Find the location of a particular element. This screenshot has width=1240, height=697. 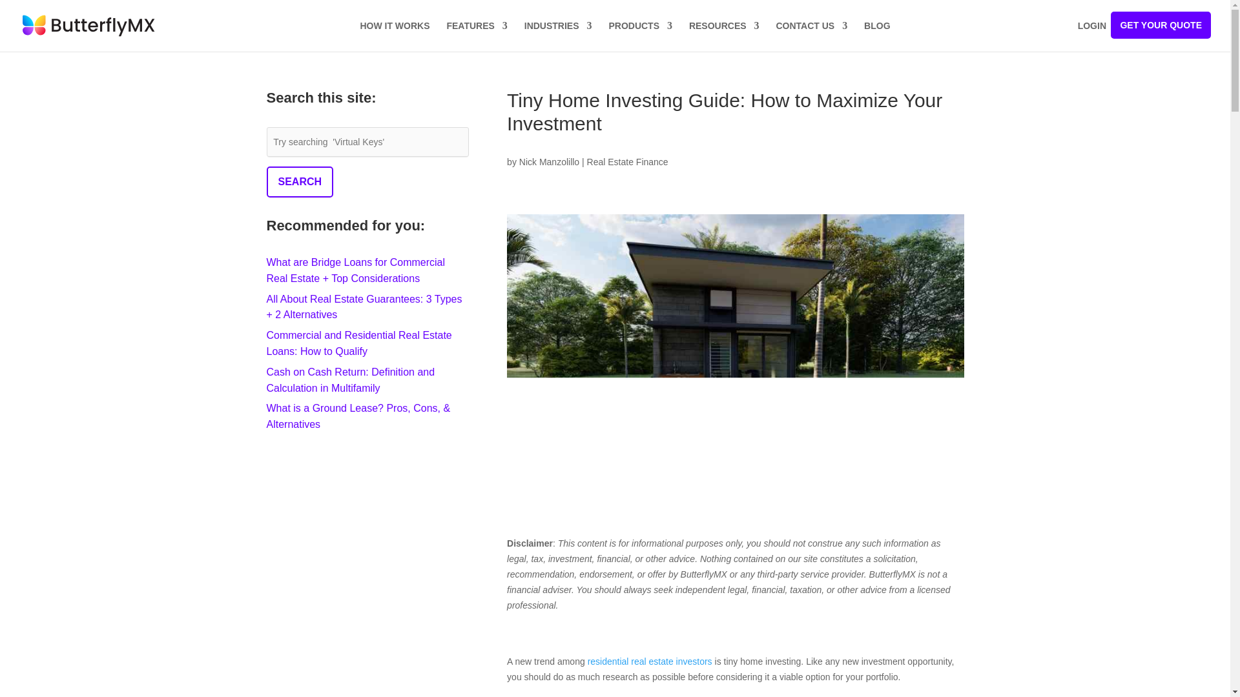

PRODUCTS is located at coordinates (640, 36).